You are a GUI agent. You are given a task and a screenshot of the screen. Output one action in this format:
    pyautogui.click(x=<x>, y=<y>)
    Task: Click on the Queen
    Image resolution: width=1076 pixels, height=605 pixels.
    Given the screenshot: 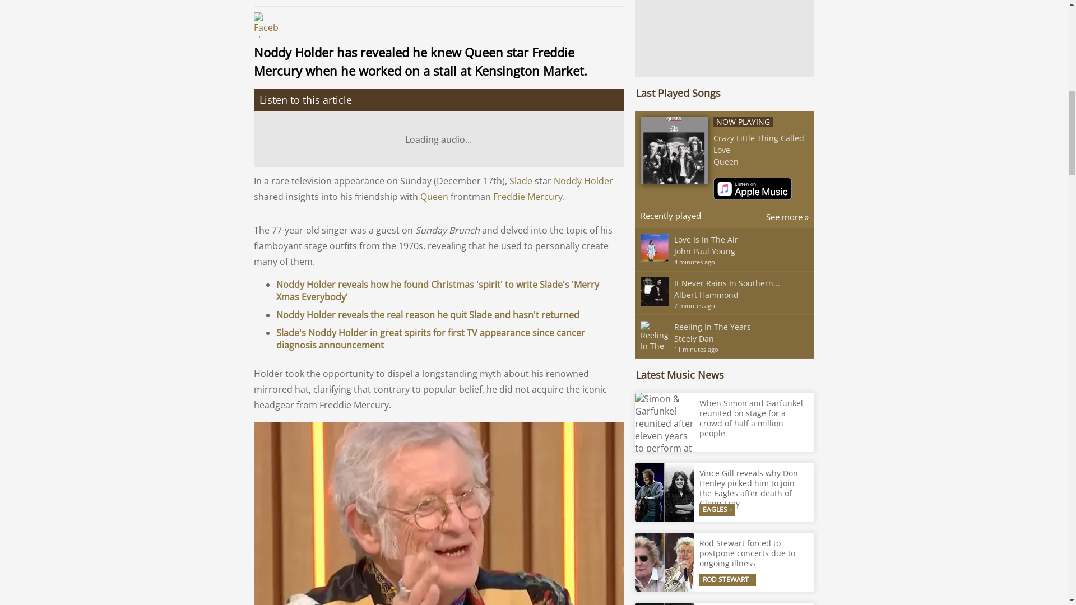 What is the action you would take?
    pyautogui.click(x=434, y=196)
    